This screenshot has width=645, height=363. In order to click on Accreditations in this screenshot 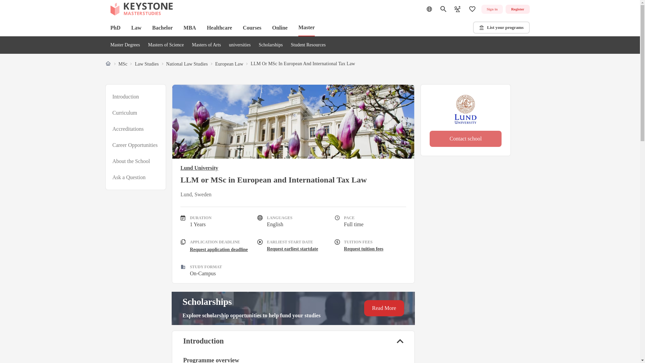, I will do `click(128, 129)`.